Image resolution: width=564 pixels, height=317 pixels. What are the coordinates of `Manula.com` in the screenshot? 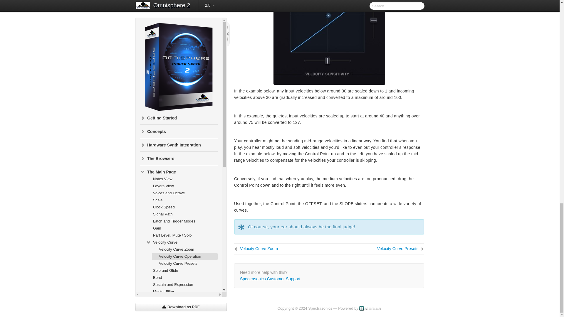 It's located at (370, 308).